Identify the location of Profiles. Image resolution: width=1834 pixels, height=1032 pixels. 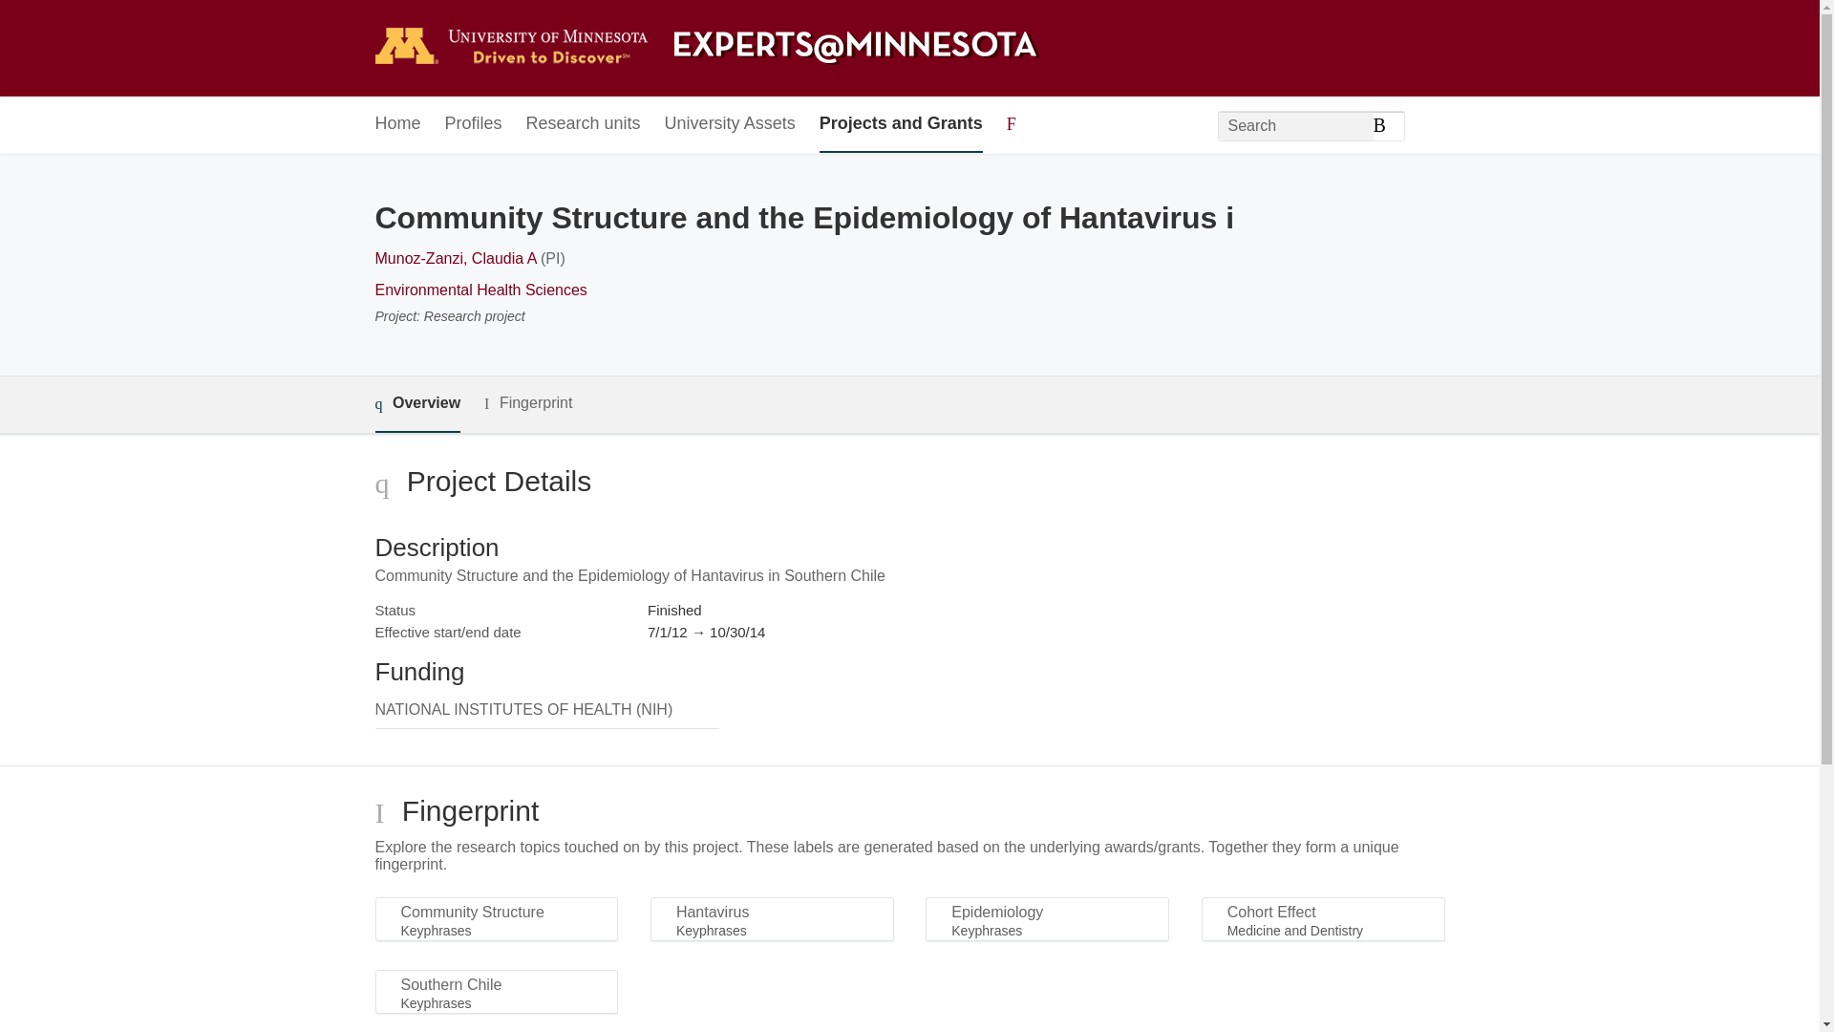
(474, 124).